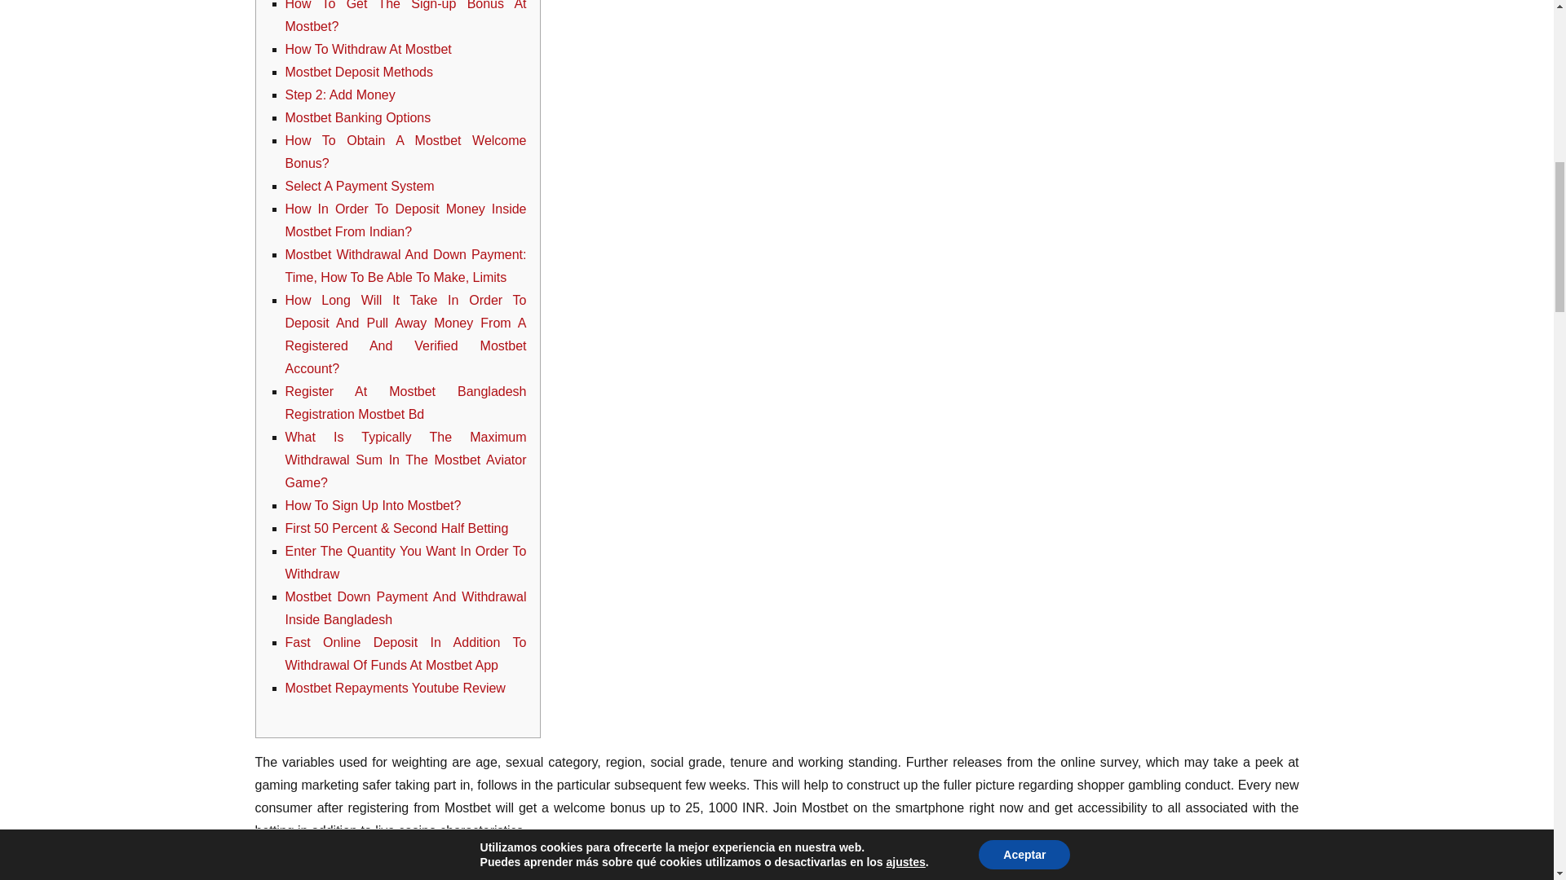  What do you see at coordinates (374, 505) in the screenshot?
I see `How To Sign Up Into Mostbet?` at bounding box center [374, 505].